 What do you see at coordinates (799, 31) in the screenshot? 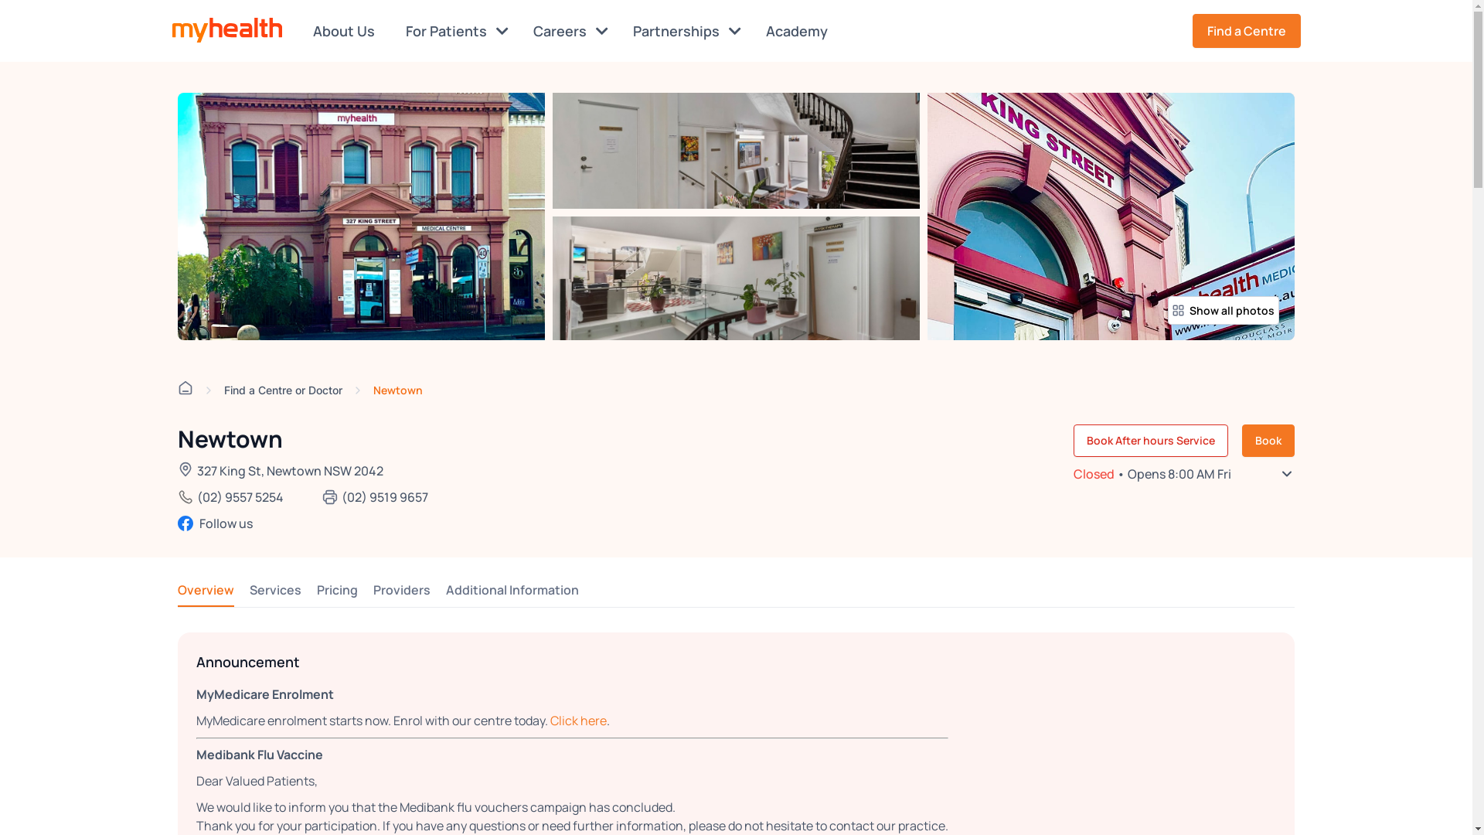
I see `Academy` at bounding box center [799, 31].